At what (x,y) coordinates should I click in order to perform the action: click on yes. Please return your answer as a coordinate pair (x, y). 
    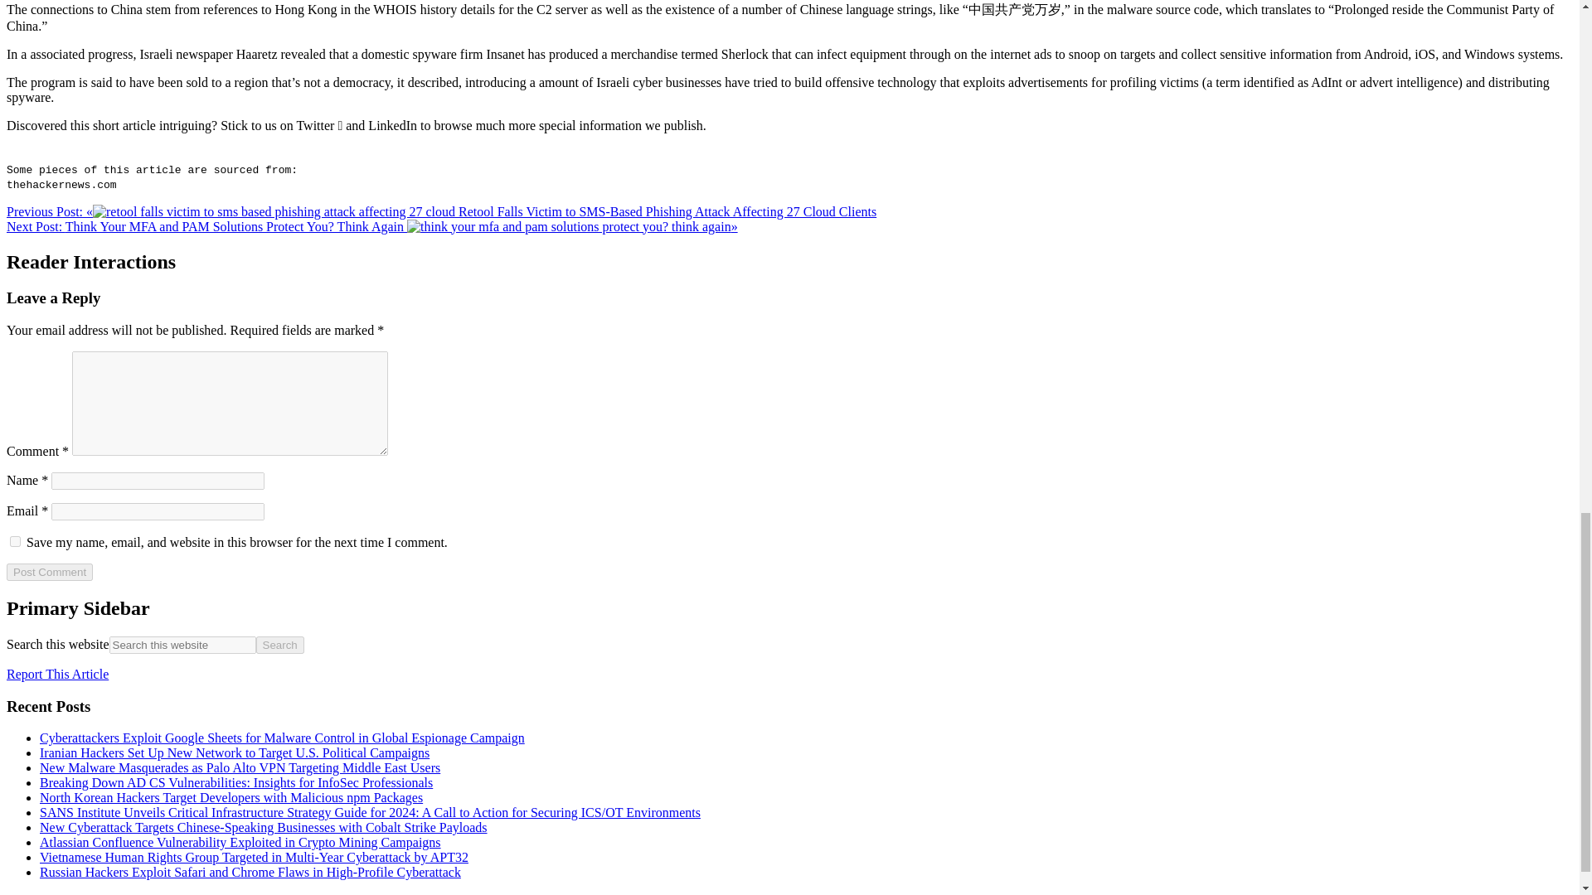
    Looking at the image, I should click on (15, 540).